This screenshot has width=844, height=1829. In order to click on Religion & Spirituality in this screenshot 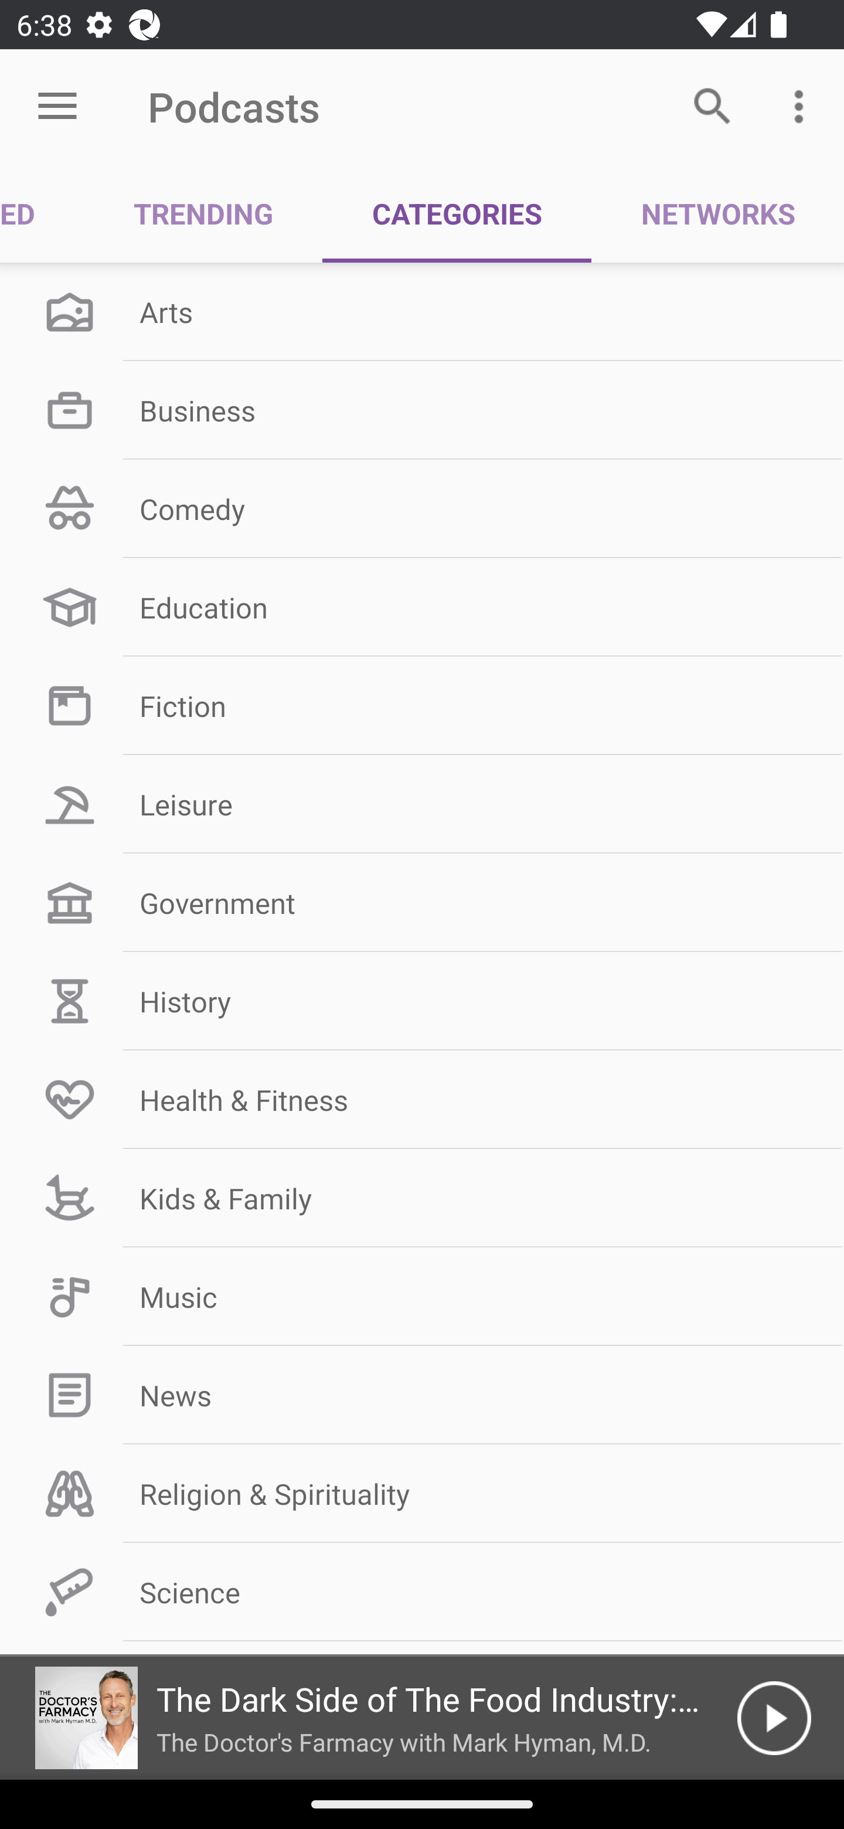, I will do `click(422, 1494)`.